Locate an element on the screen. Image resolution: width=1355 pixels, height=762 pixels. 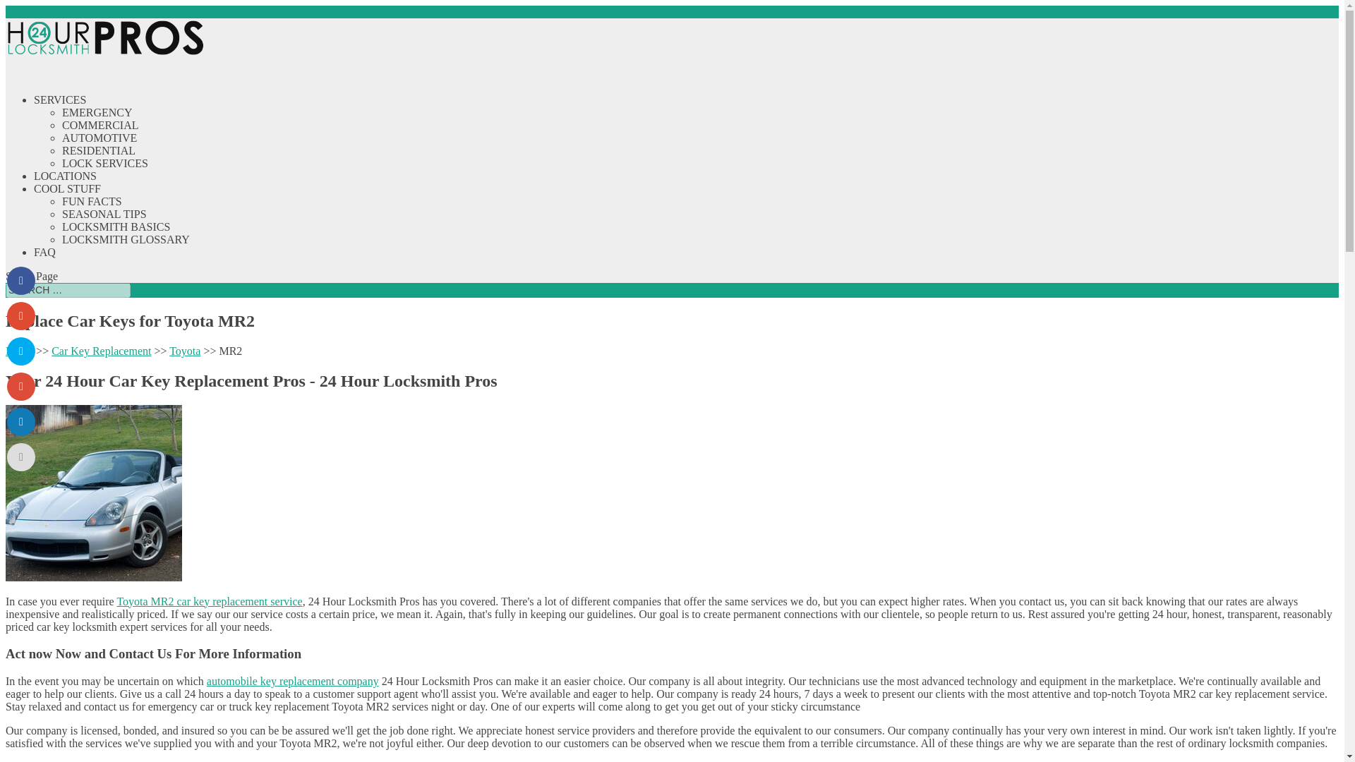
LOCKSMITH BASICS is located at coordinates (116, 227).